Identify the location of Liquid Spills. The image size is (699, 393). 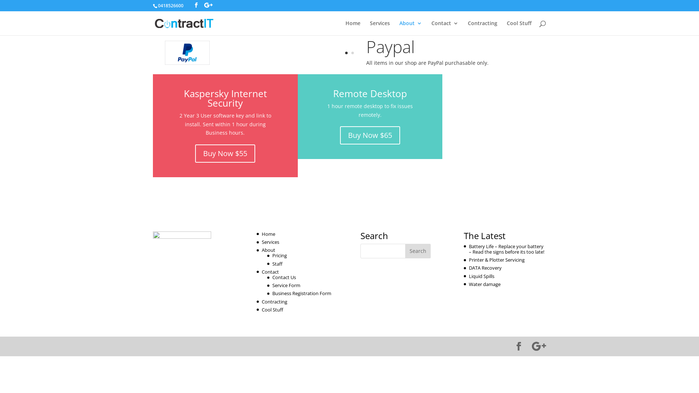
(482, 276).